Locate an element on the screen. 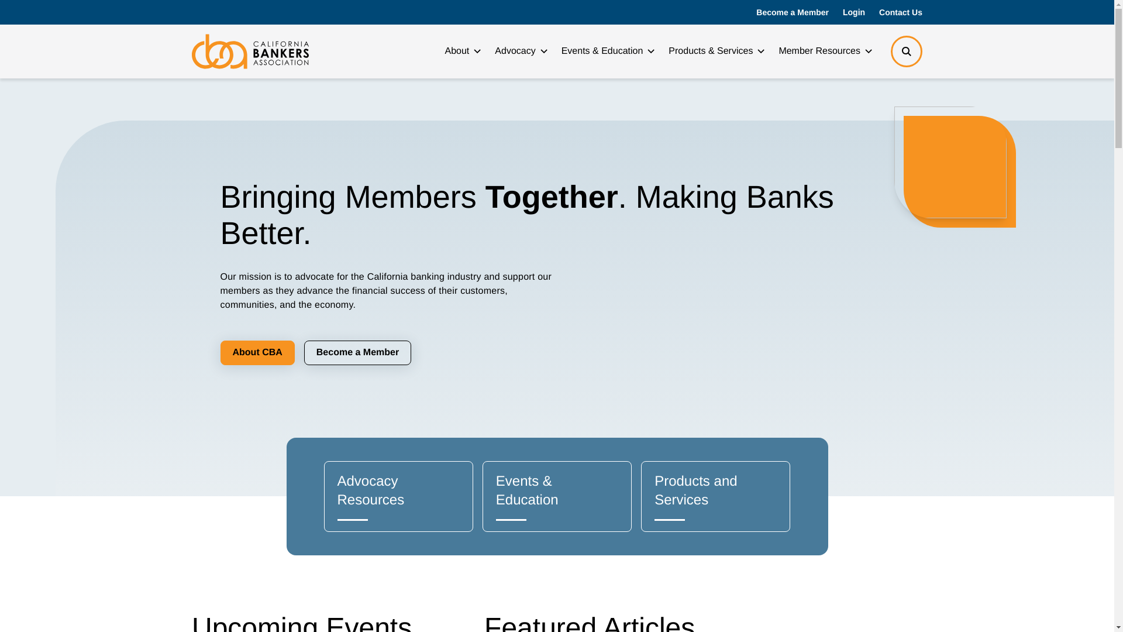  Advocacy is located at coordinates (521, 51).